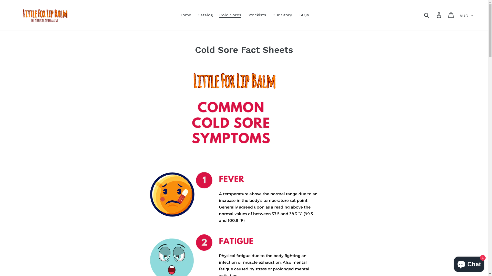 The image size is (492, 276). What do you see at coordinates (257, 15) in the screenshot?
I see `Stockists` at bounding box center [257, 15].